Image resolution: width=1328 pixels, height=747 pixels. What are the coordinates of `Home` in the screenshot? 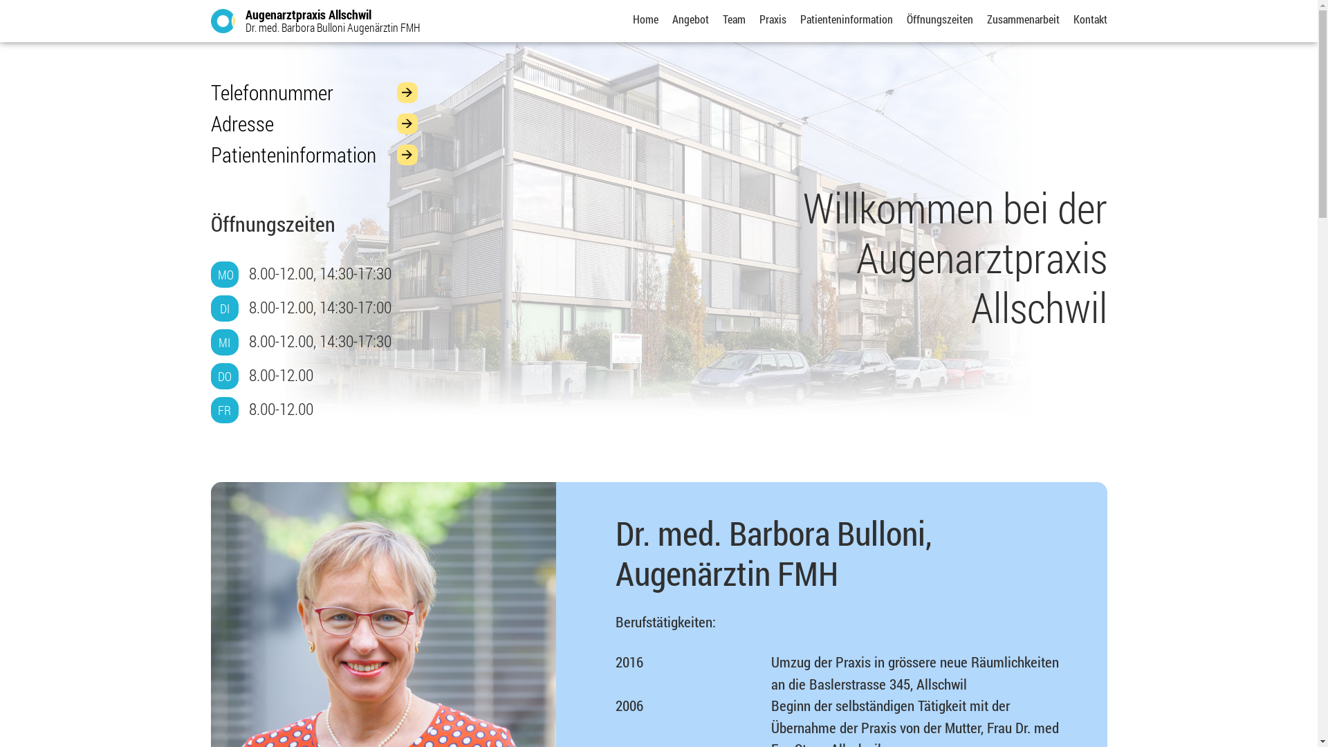 It's located at (645, 19).